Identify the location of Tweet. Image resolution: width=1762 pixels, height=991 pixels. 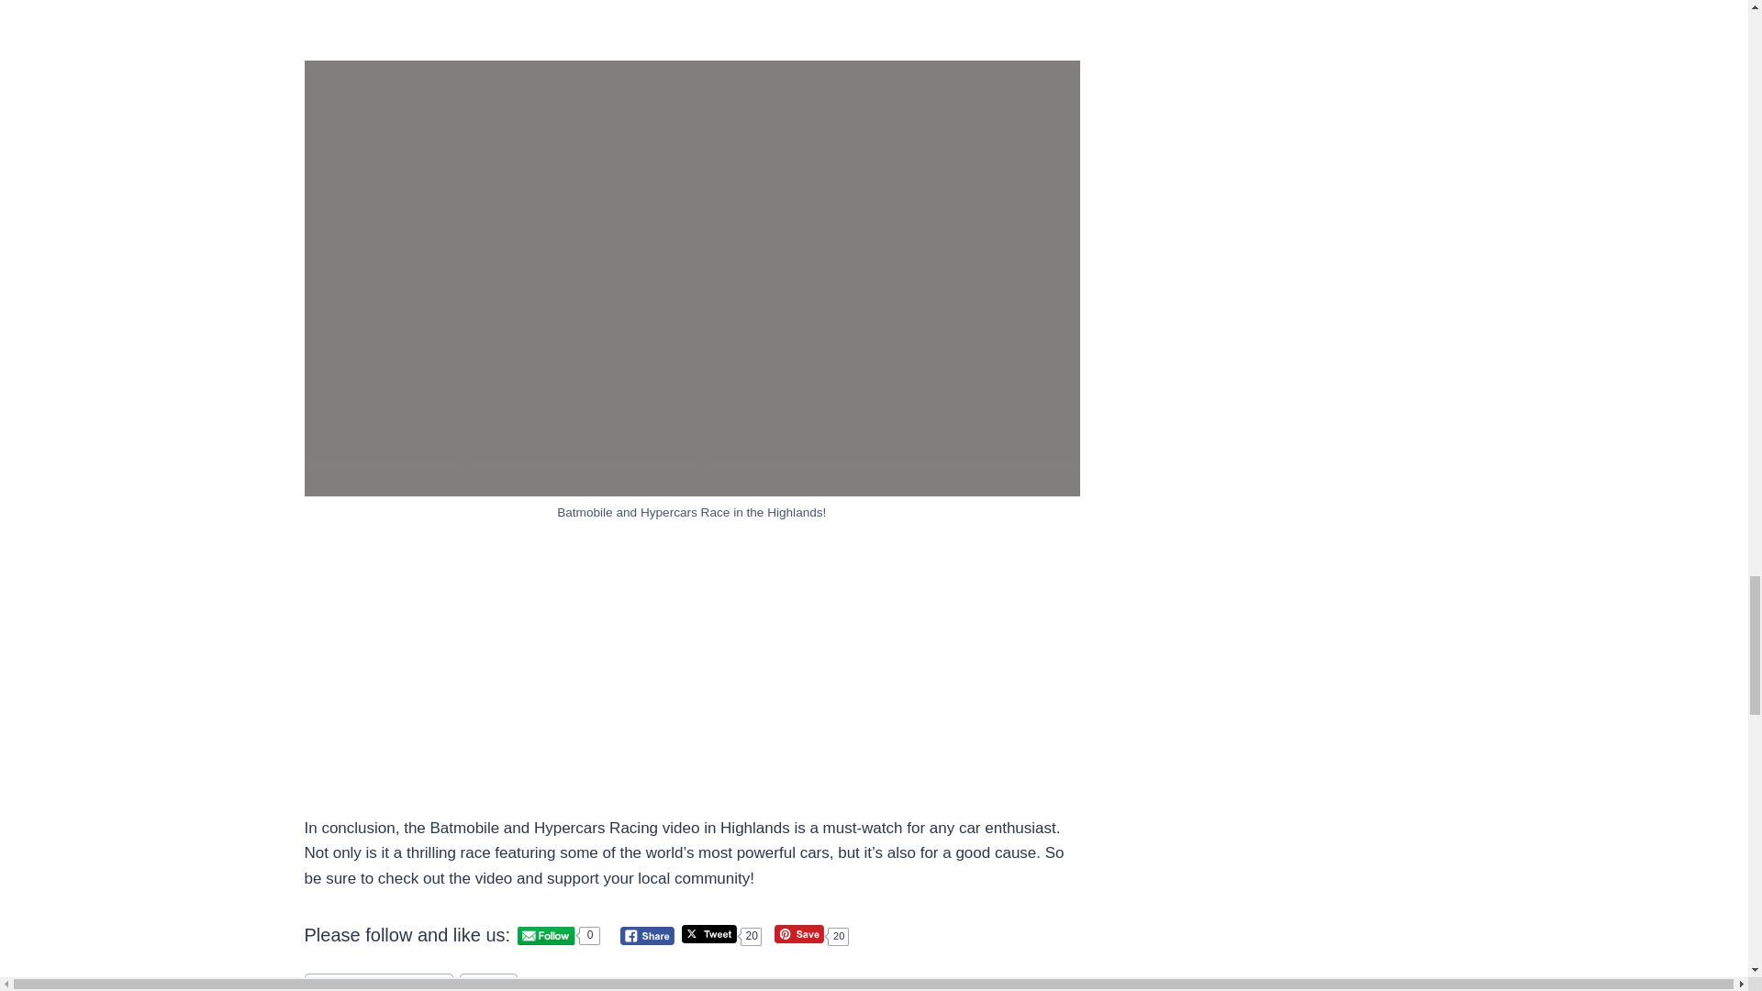
(708, 934).